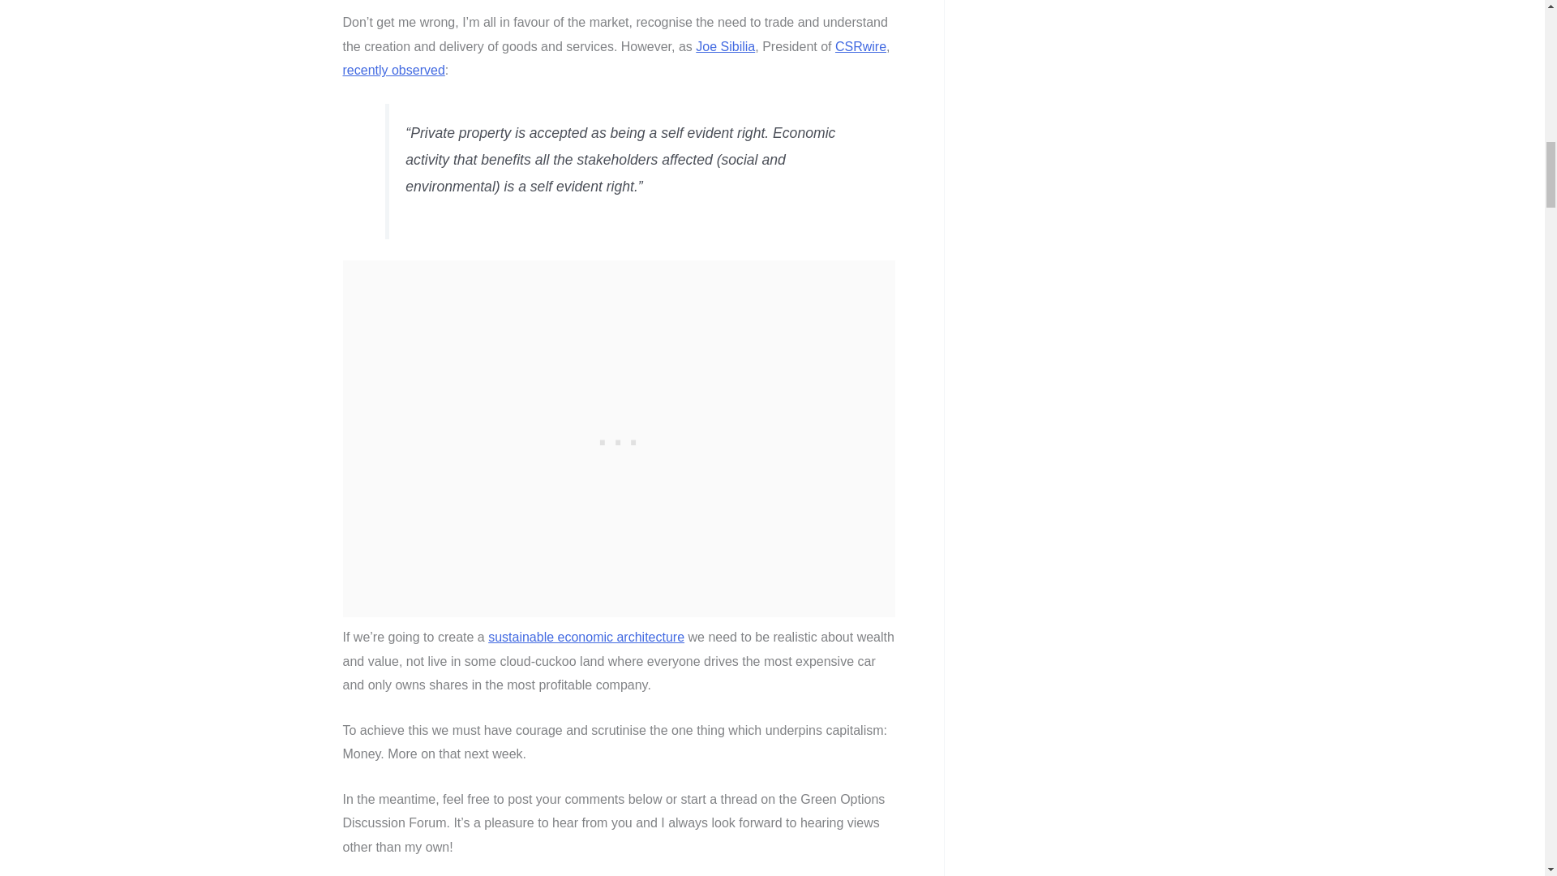 The width and height of the screenshot is (1557, 876). I want to click on New Economic Architecture Required, so click(586, 636).